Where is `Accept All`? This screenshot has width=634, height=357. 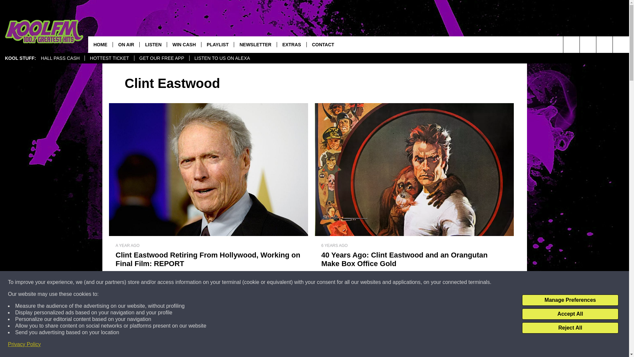 Accept All is located at coordinates (570, 314).